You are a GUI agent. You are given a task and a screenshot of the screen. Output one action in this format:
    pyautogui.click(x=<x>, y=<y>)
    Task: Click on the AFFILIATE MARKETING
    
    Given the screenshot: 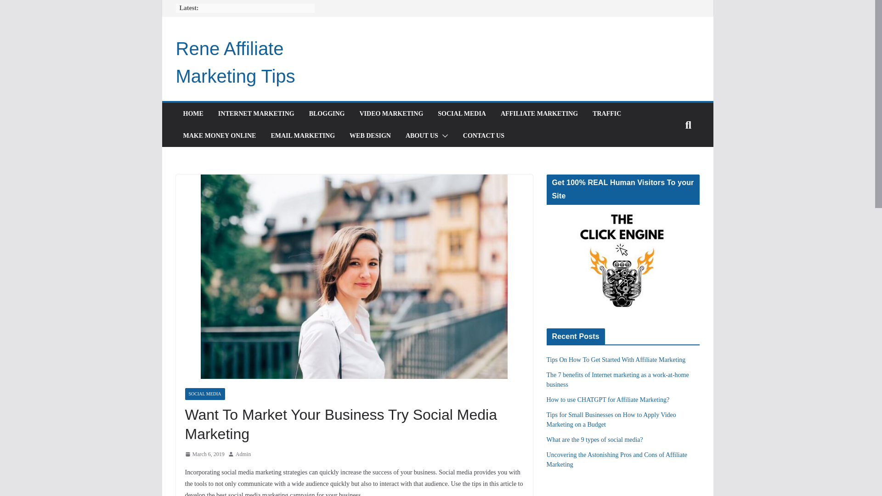 What is the action you would take?
    pyautogui.click(x=539, y=114)
    